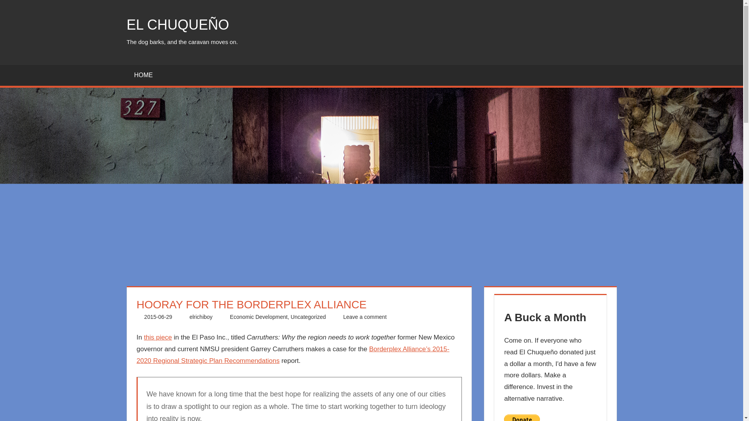  What do you see at coordinates (364, 317) in the screenshot?
I see `Leave a comment` at bounding box center [364, 317].